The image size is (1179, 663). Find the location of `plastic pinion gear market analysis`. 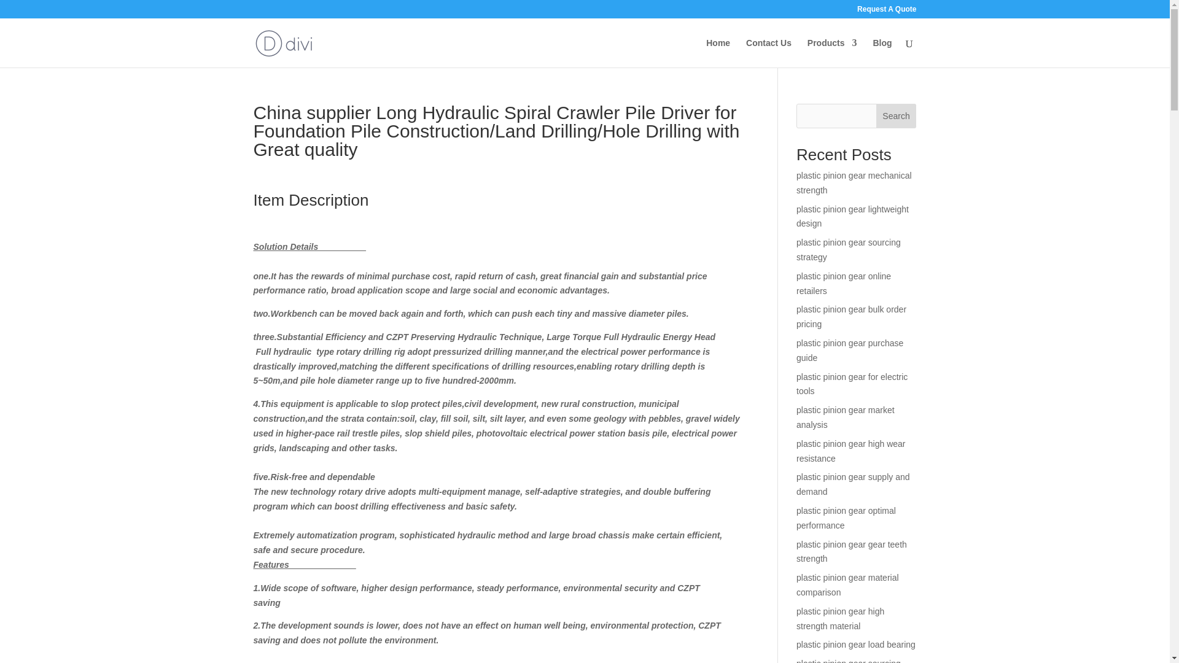

plastic pinion gear market analysis is located at coordinates (846, 417).